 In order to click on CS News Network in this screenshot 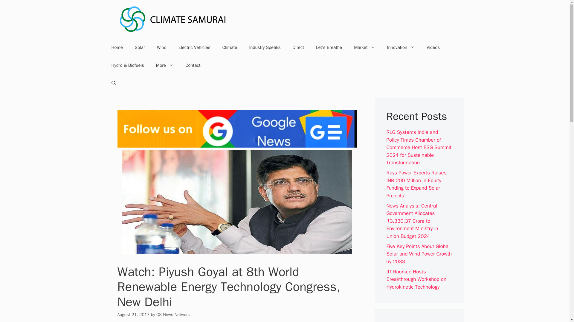, I will do `click(173, 314)`.